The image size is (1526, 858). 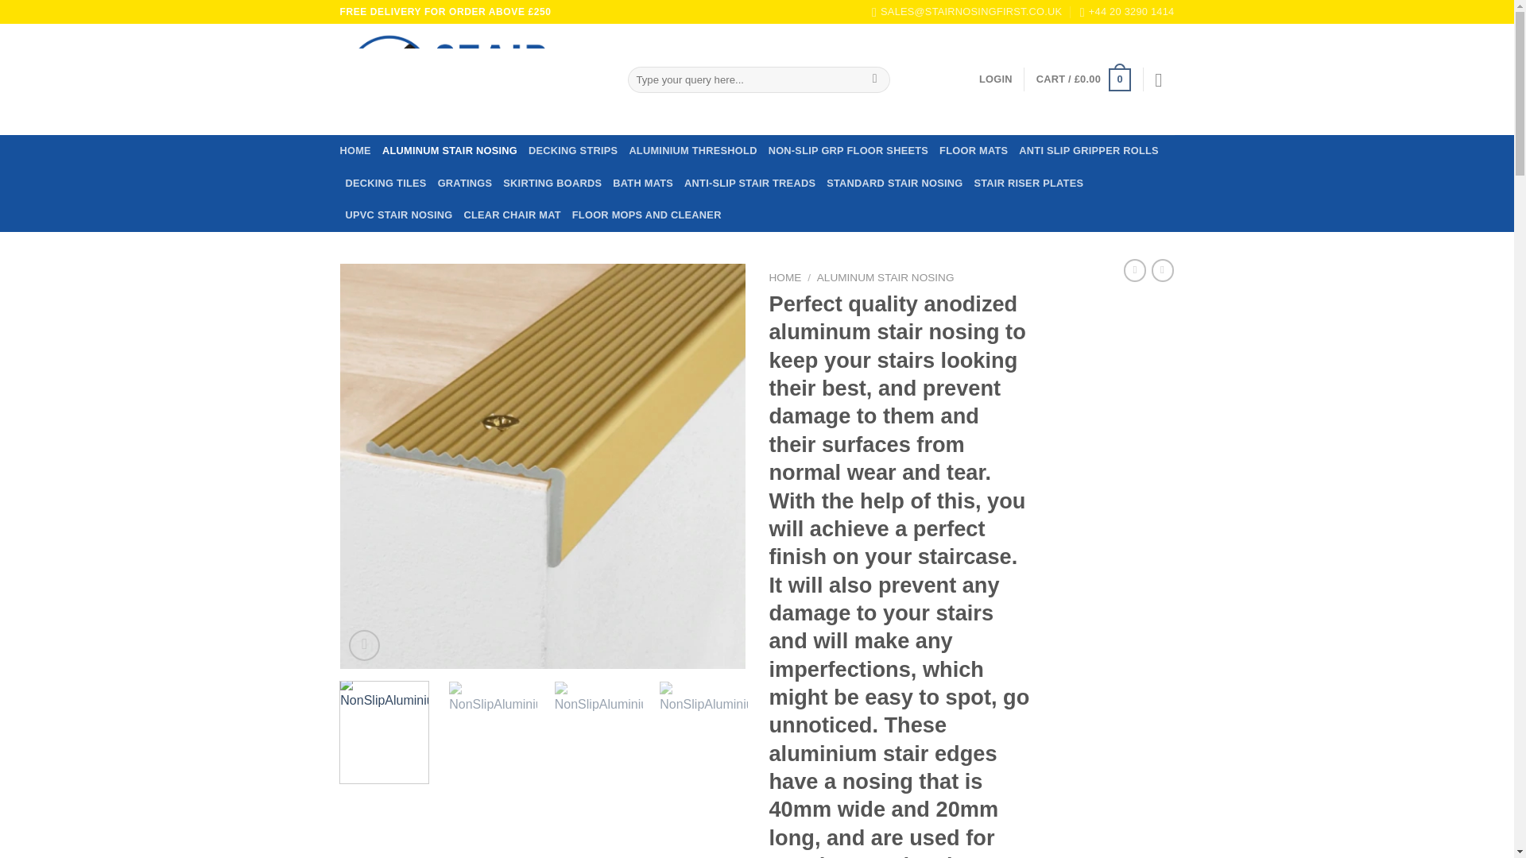 What do you see at coordinates (512, 214) in the screenshot?
I see `CLEAR CHAIR MAT` at bounding box center [512, 214].